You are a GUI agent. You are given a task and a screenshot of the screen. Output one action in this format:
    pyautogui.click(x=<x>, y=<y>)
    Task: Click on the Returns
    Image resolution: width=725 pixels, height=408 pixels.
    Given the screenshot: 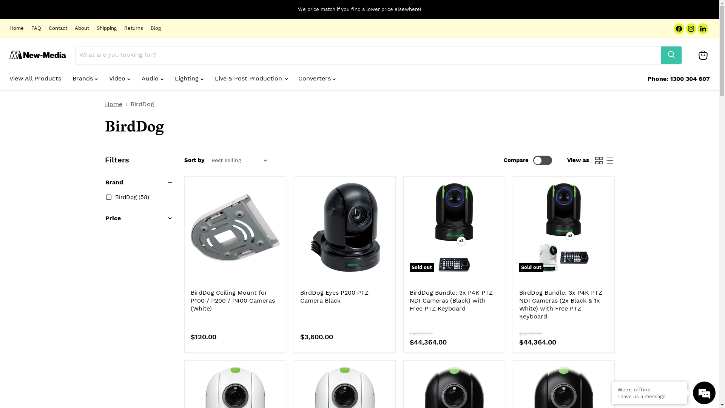 What is the action you would take?
    pyautogui.click(x=134, y=29)
    